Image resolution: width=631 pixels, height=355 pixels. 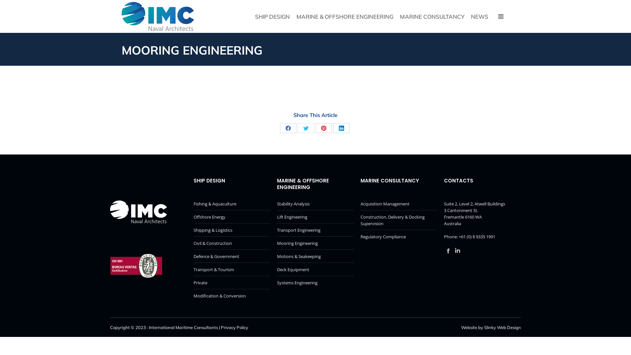 I want to click on Share on Facebook, so click(x=288, y=128).